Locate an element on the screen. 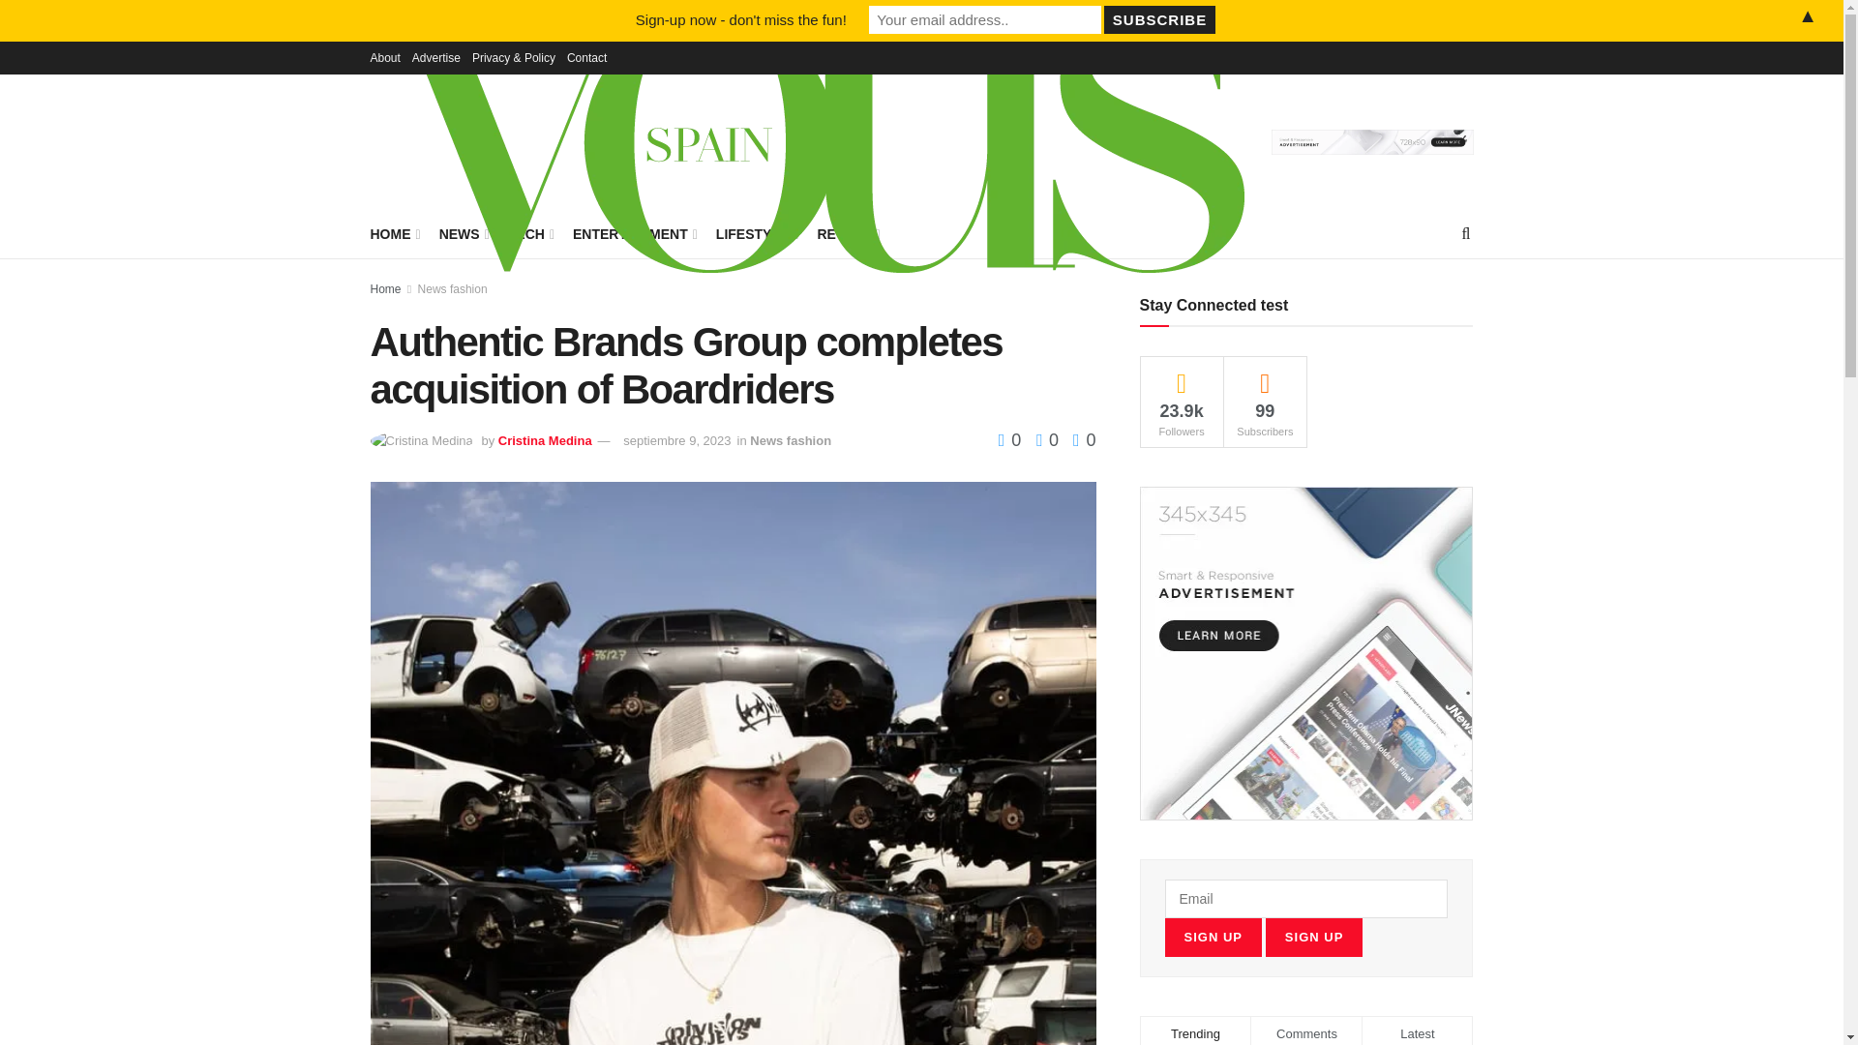 Image resolution: width=1858 pixels, height=1045 pixels. SIGN UP is located at coordinates (1313, 938).